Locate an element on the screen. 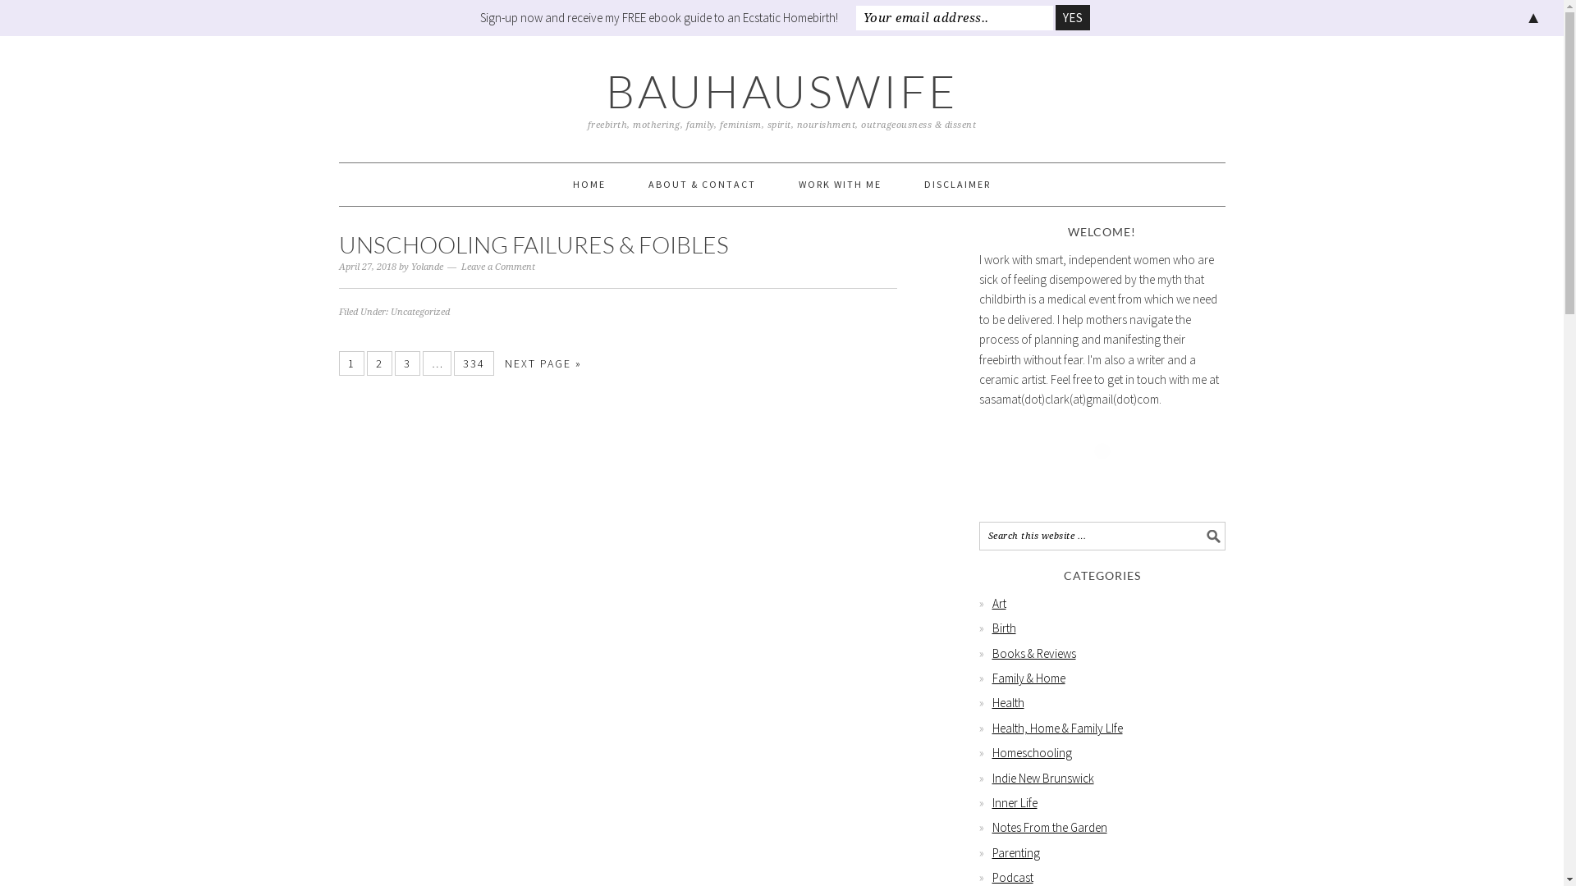 The width and height of the screenshot is (1576, 886). DISCLAIMER is located at coordinates (957, 185).